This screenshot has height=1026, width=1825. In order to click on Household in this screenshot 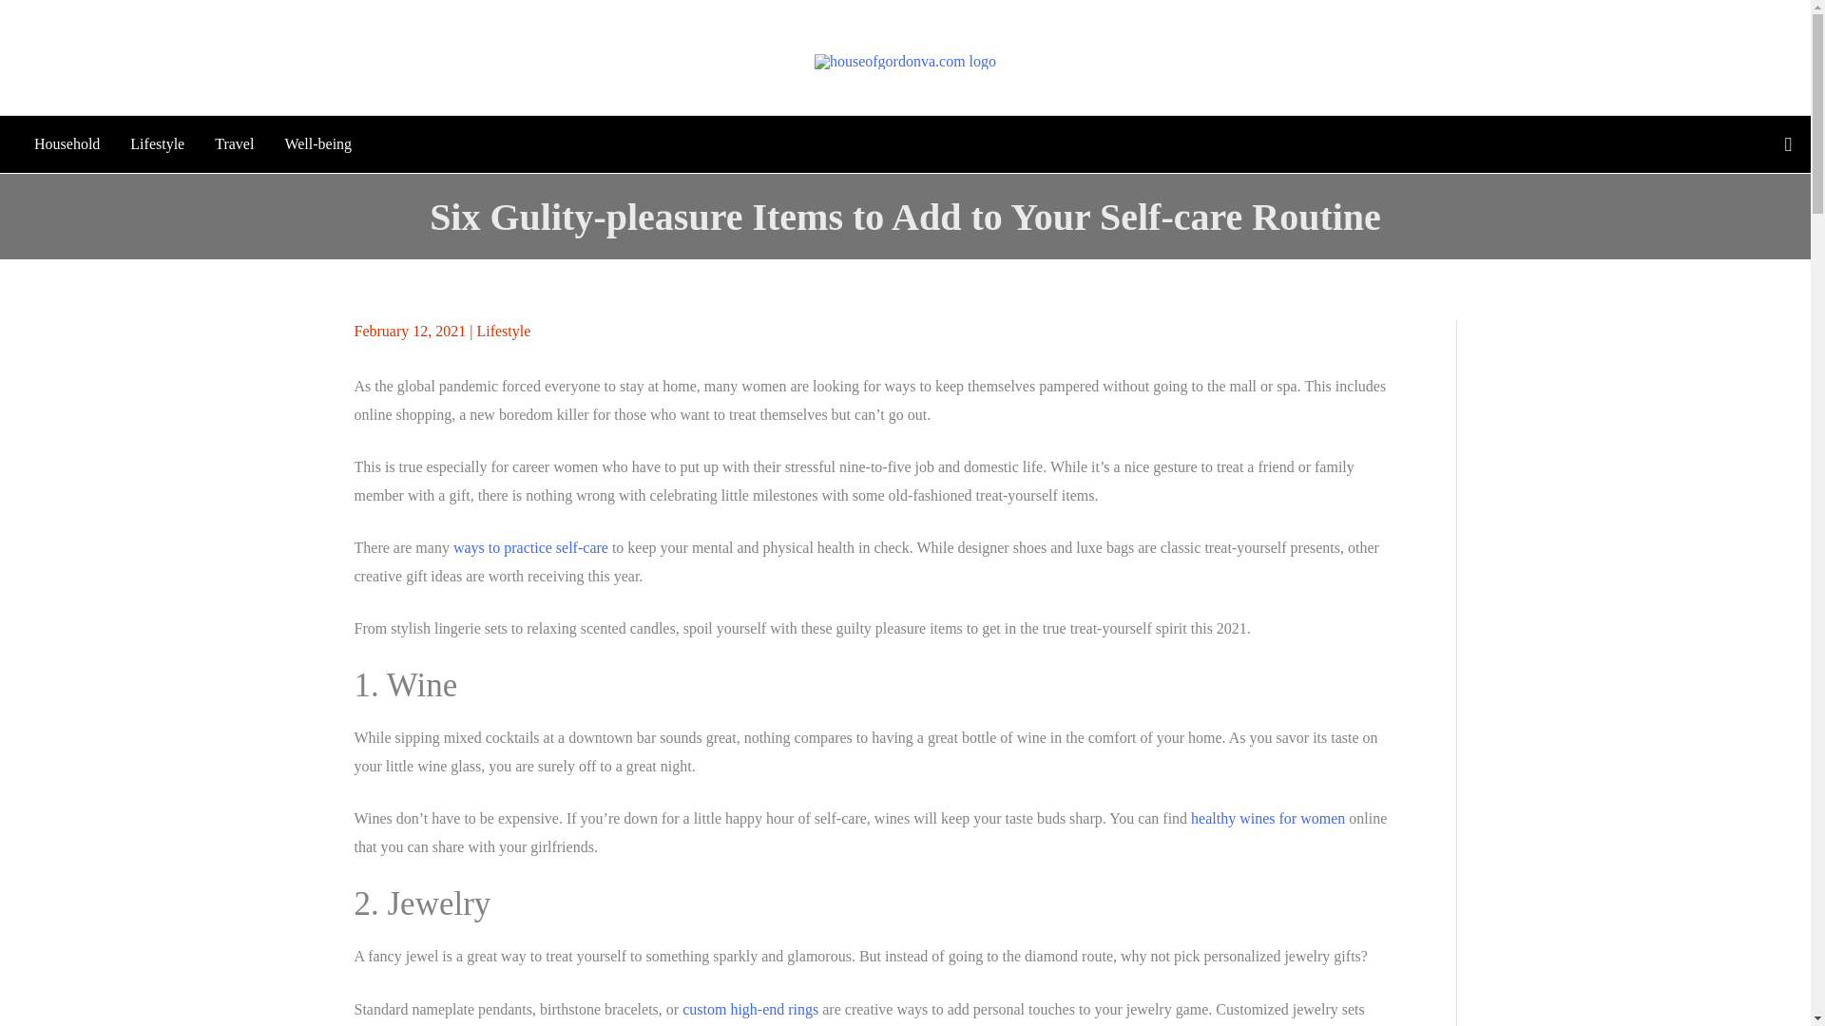, I will do `click(67, 144)`.